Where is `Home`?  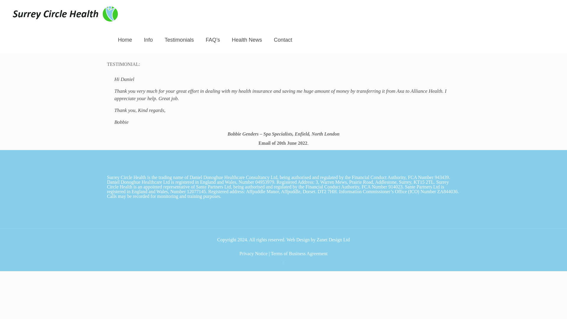
Home is located at coordinates (125, 40).